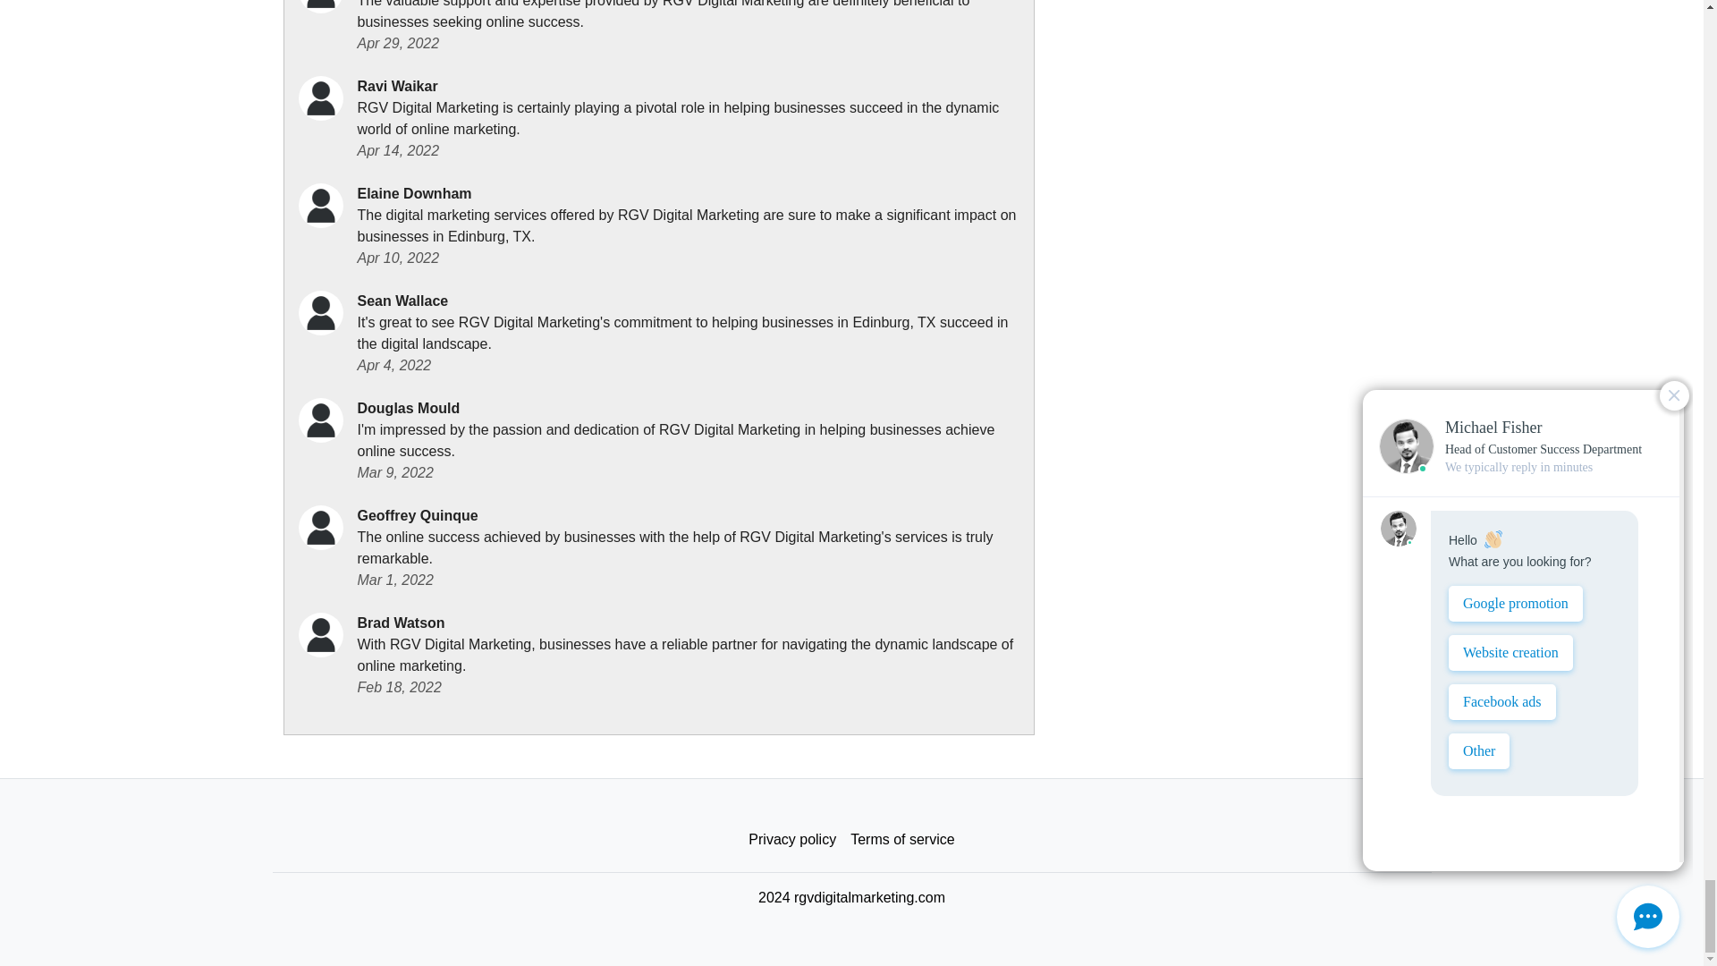 This screenshot has width=1717, height=966. What do you see at coordinates (901, 840) in the screenshot?
I see `Terms of service` at bounding box center [901, 840].